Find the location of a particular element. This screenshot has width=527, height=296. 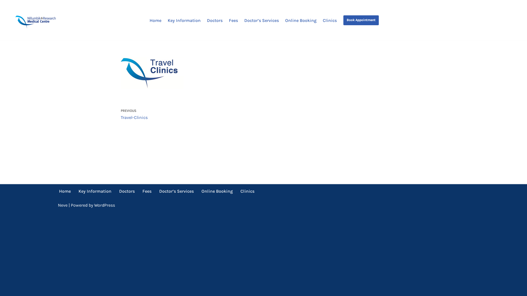

Key Information is located at coordinates (184, 20).